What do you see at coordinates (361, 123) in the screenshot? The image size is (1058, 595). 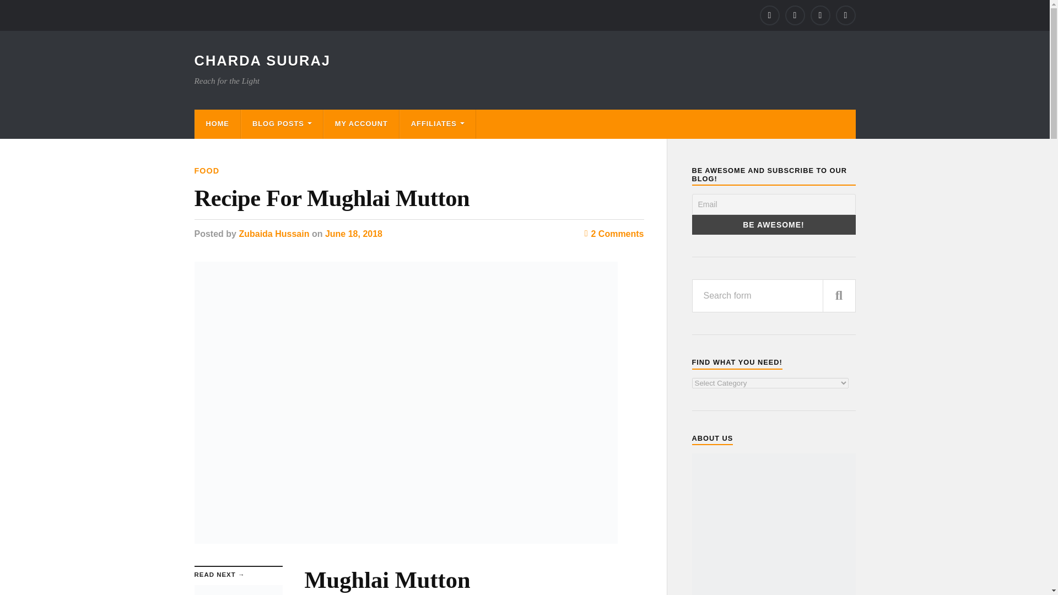 I see `MY ACCOUNT` at bounding box center [361, 123].